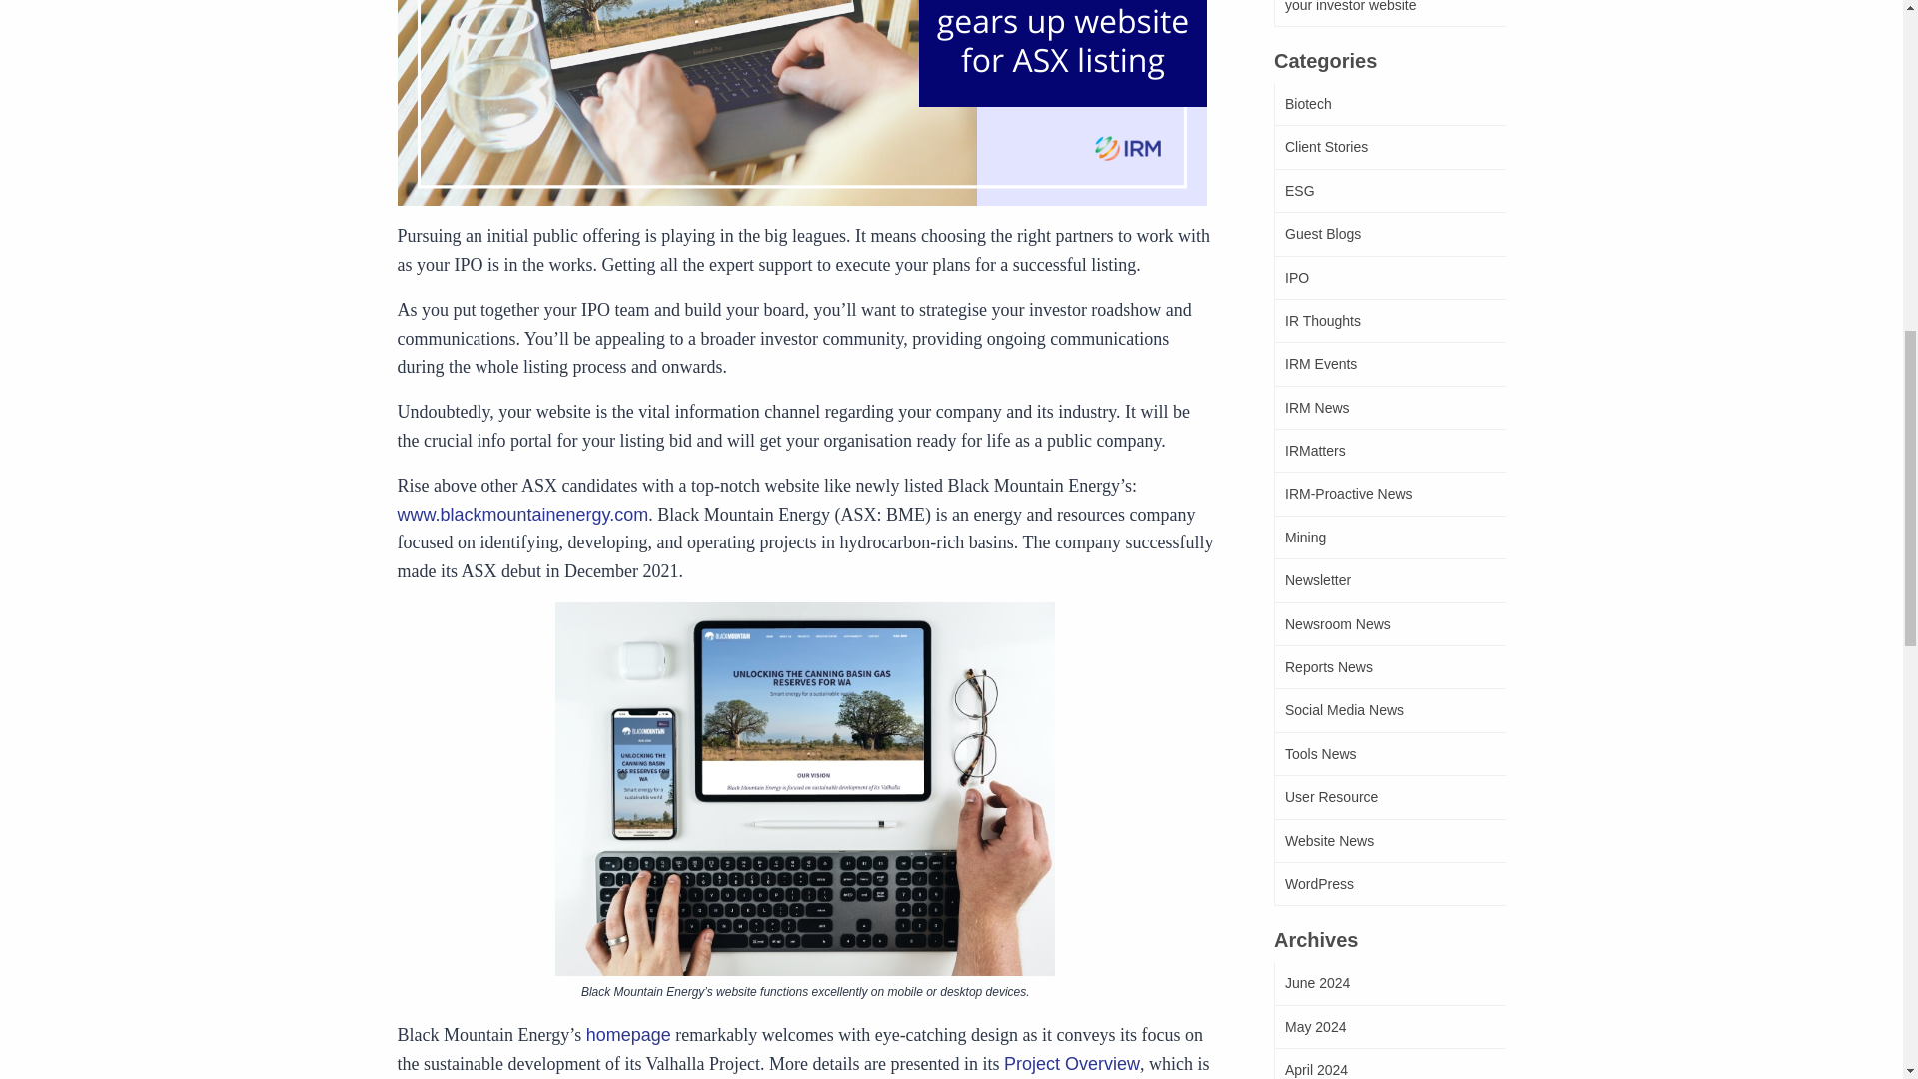 This screenshot has height=1079, width=1918. What do you see at coordinates (1389, 538) in the screenshot?
I see `Mining` at bounding box center [1389, 538].